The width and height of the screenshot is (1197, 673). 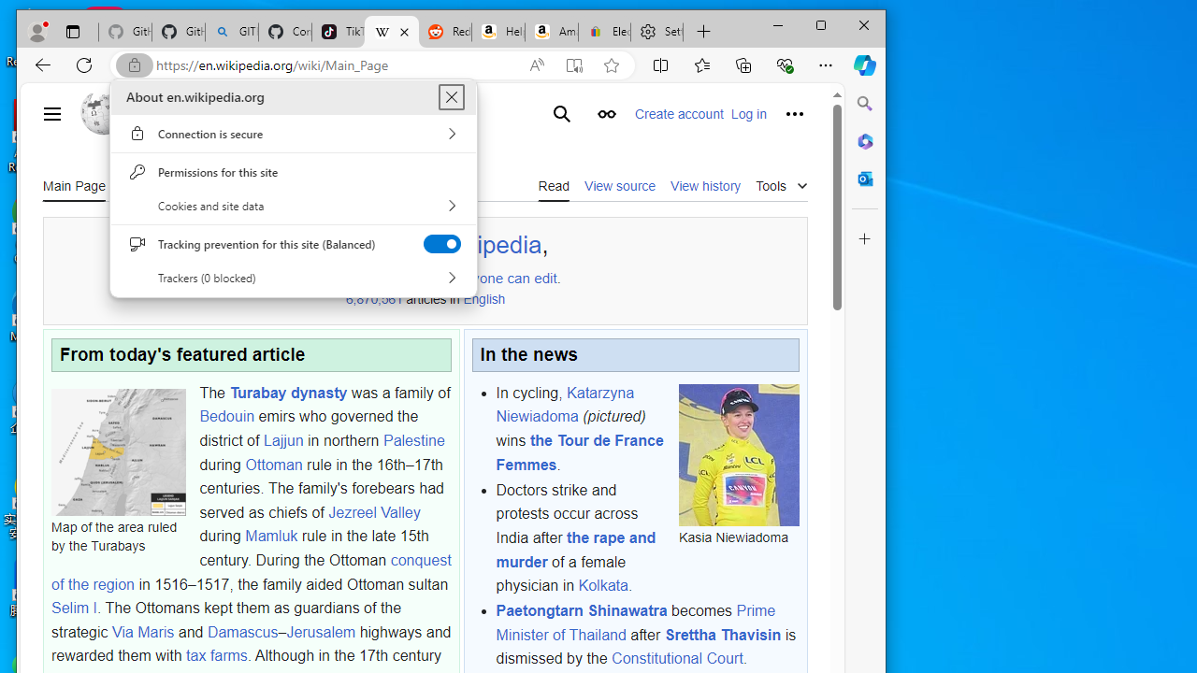 What do you see at coordinates (374, 512) in the screenshot?
I see `Jezreel Valley` at bounding box center [374, 512].